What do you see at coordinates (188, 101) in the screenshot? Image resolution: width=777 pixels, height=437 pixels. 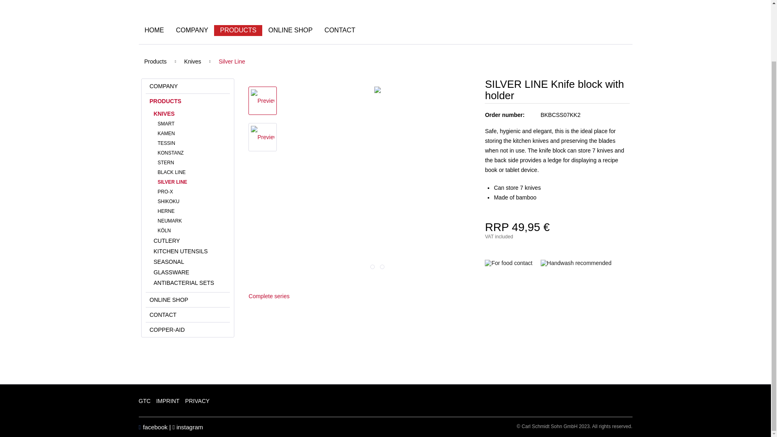 I see `Products` at bounding box center [188, 101].